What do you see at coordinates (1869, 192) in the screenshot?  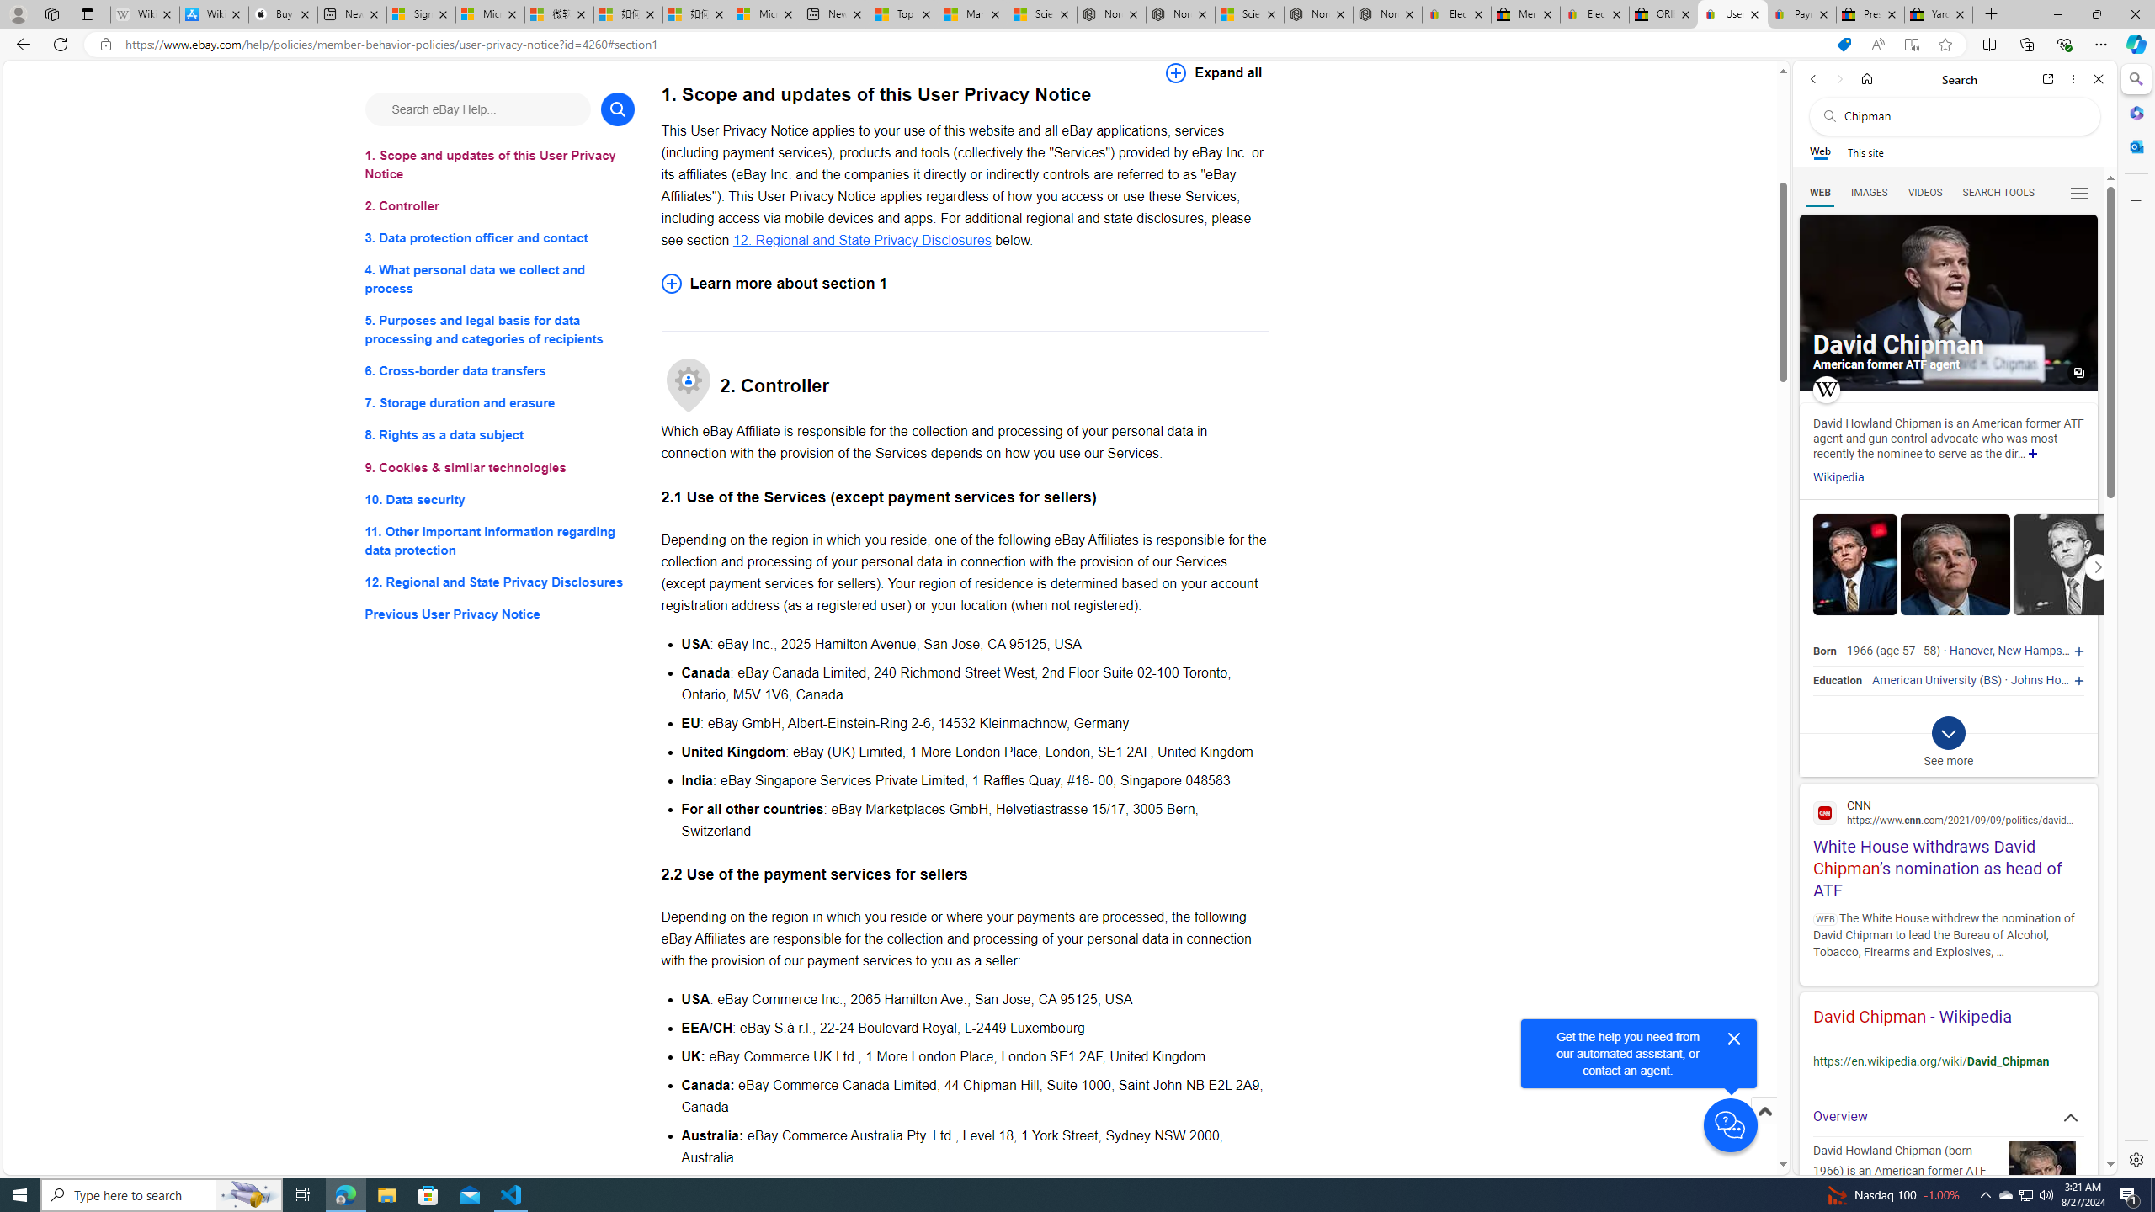 I see `Search Filter, IMAGES` at bounding box center [1869, 192].